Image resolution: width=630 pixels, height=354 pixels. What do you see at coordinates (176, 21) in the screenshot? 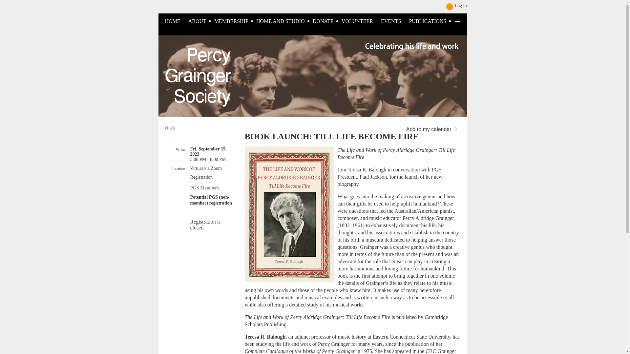
I see `HOME` at bounding box center [176, 21].